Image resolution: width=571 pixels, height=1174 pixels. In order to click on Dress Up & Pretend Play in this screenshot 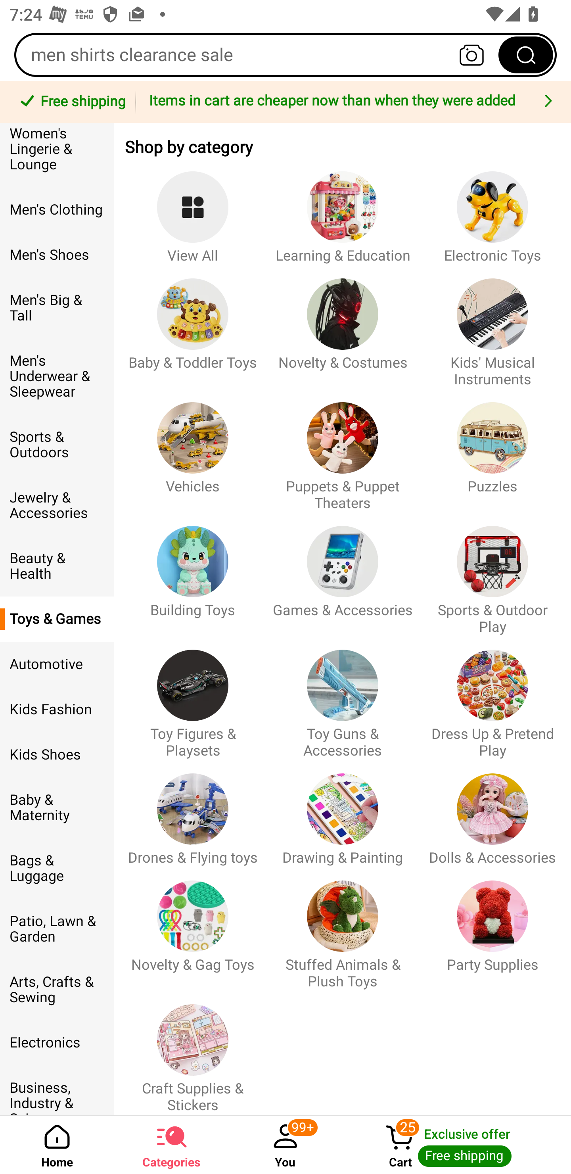, I will do `click(492, 697)`.